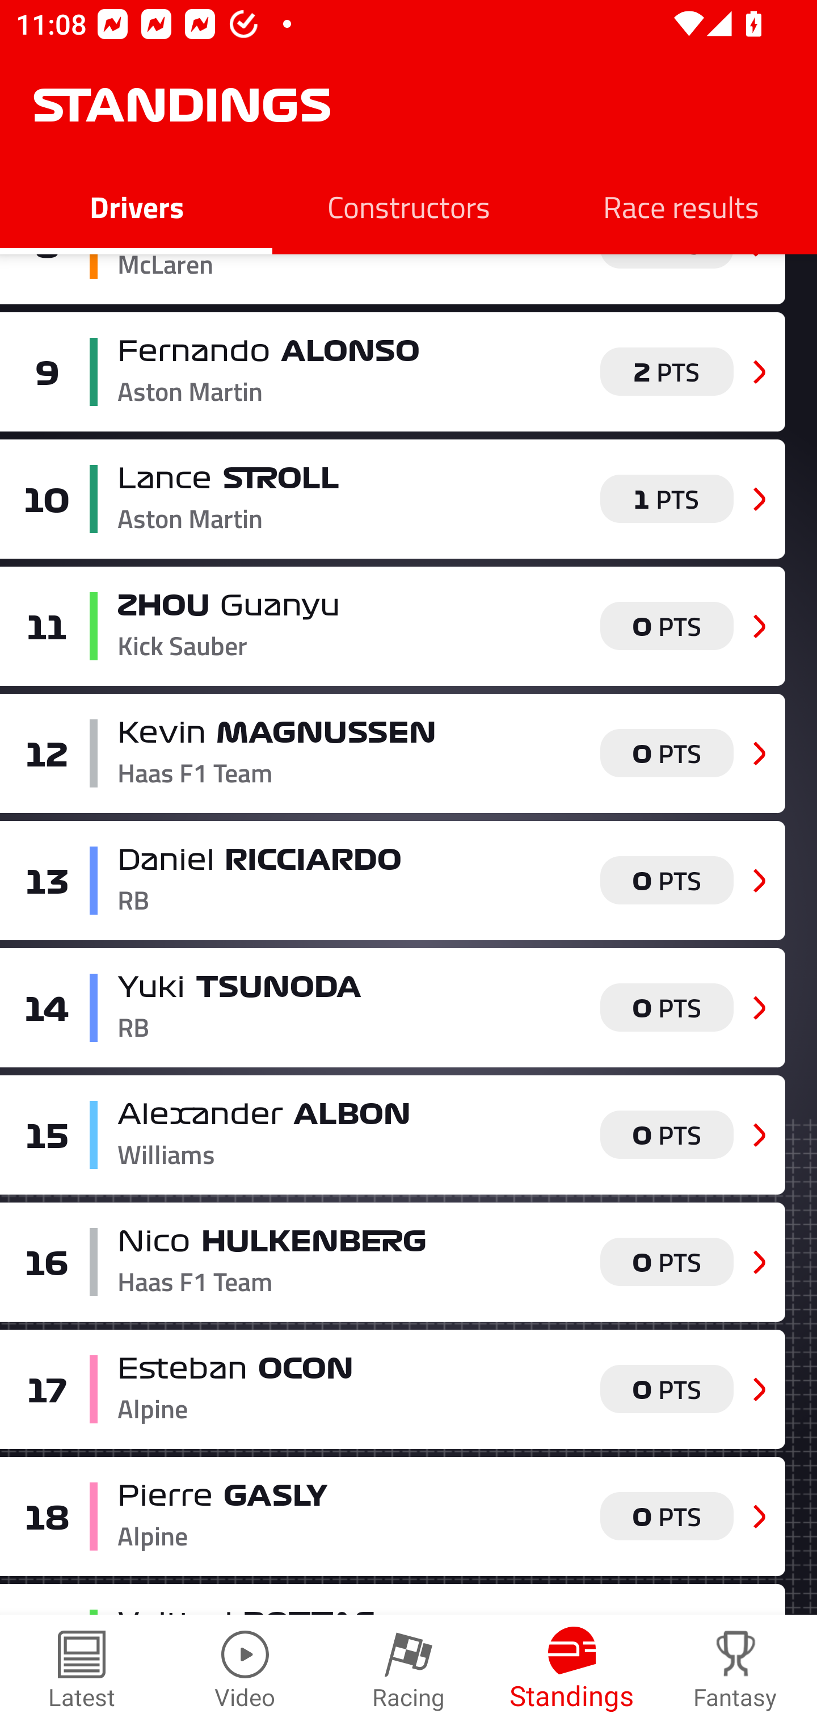  I want to click on 15 Alexander ALBON Williams 0 PTS, so click(393, 1134).